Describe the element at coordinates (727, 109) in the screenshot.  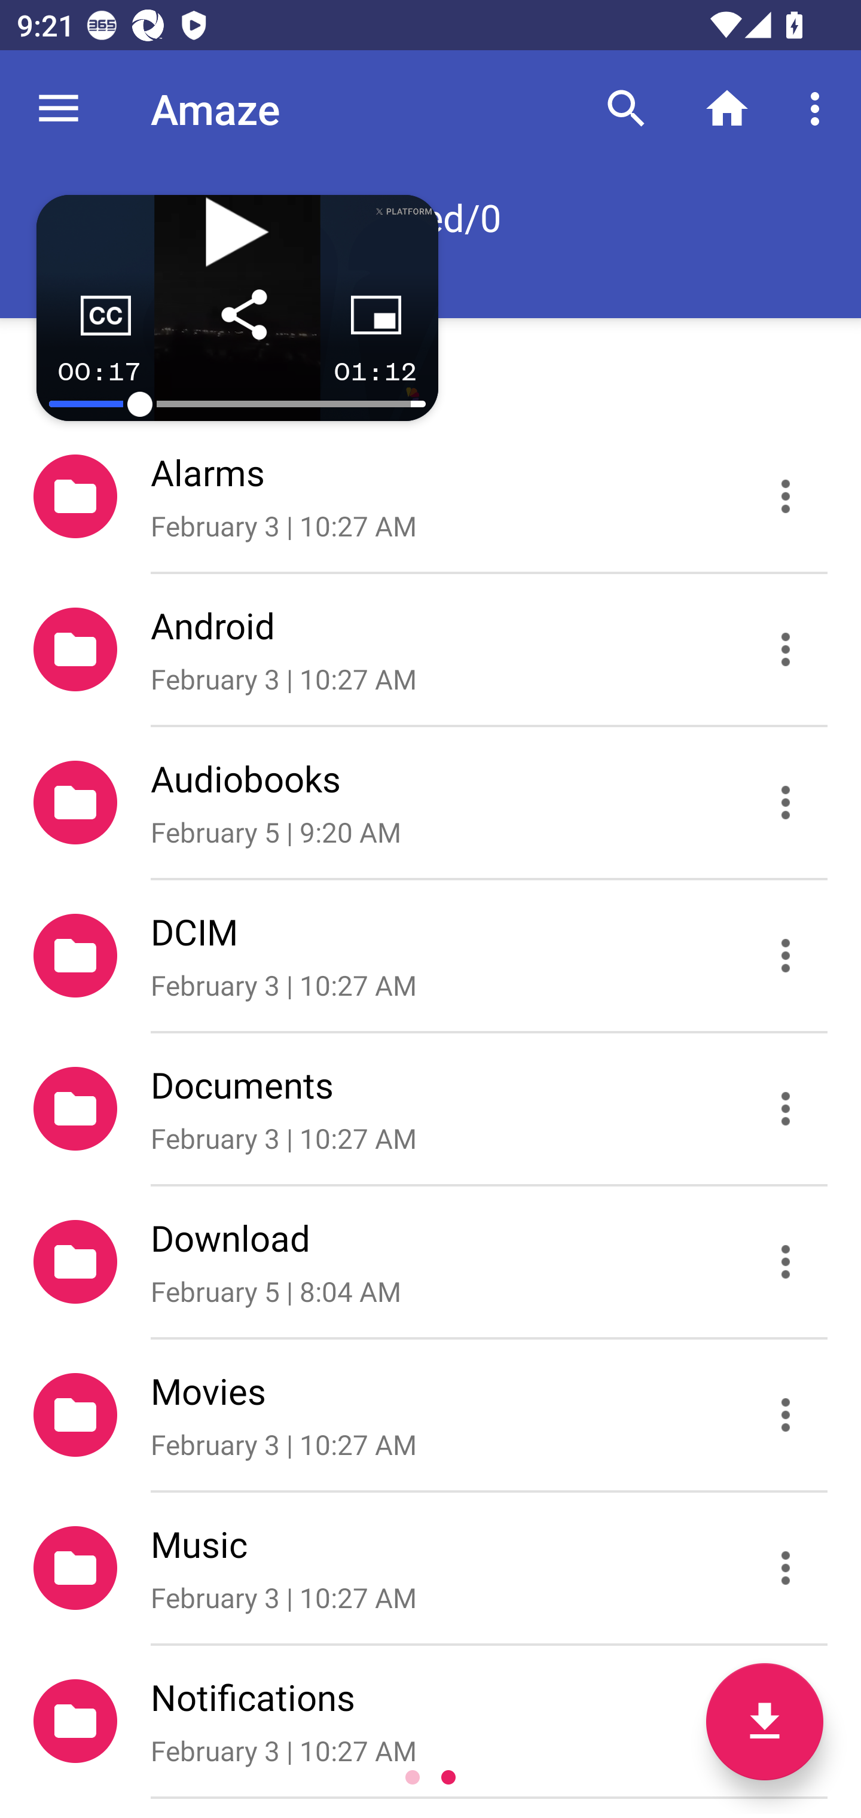
I see `Home` at that location.